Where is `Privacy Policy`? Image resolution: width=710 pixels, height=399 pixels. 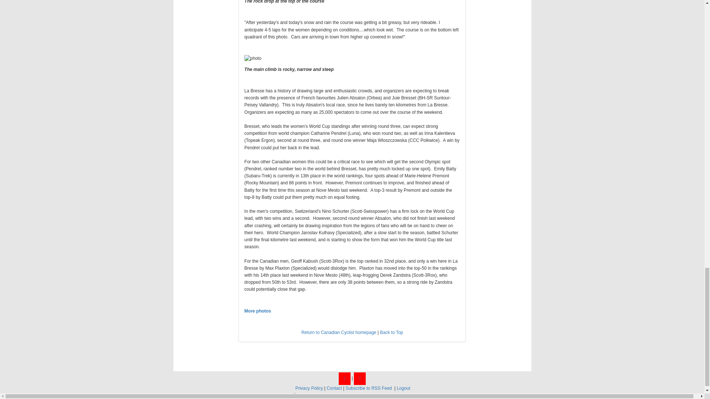
Privacy Policy is located at coordinates (309, 388).